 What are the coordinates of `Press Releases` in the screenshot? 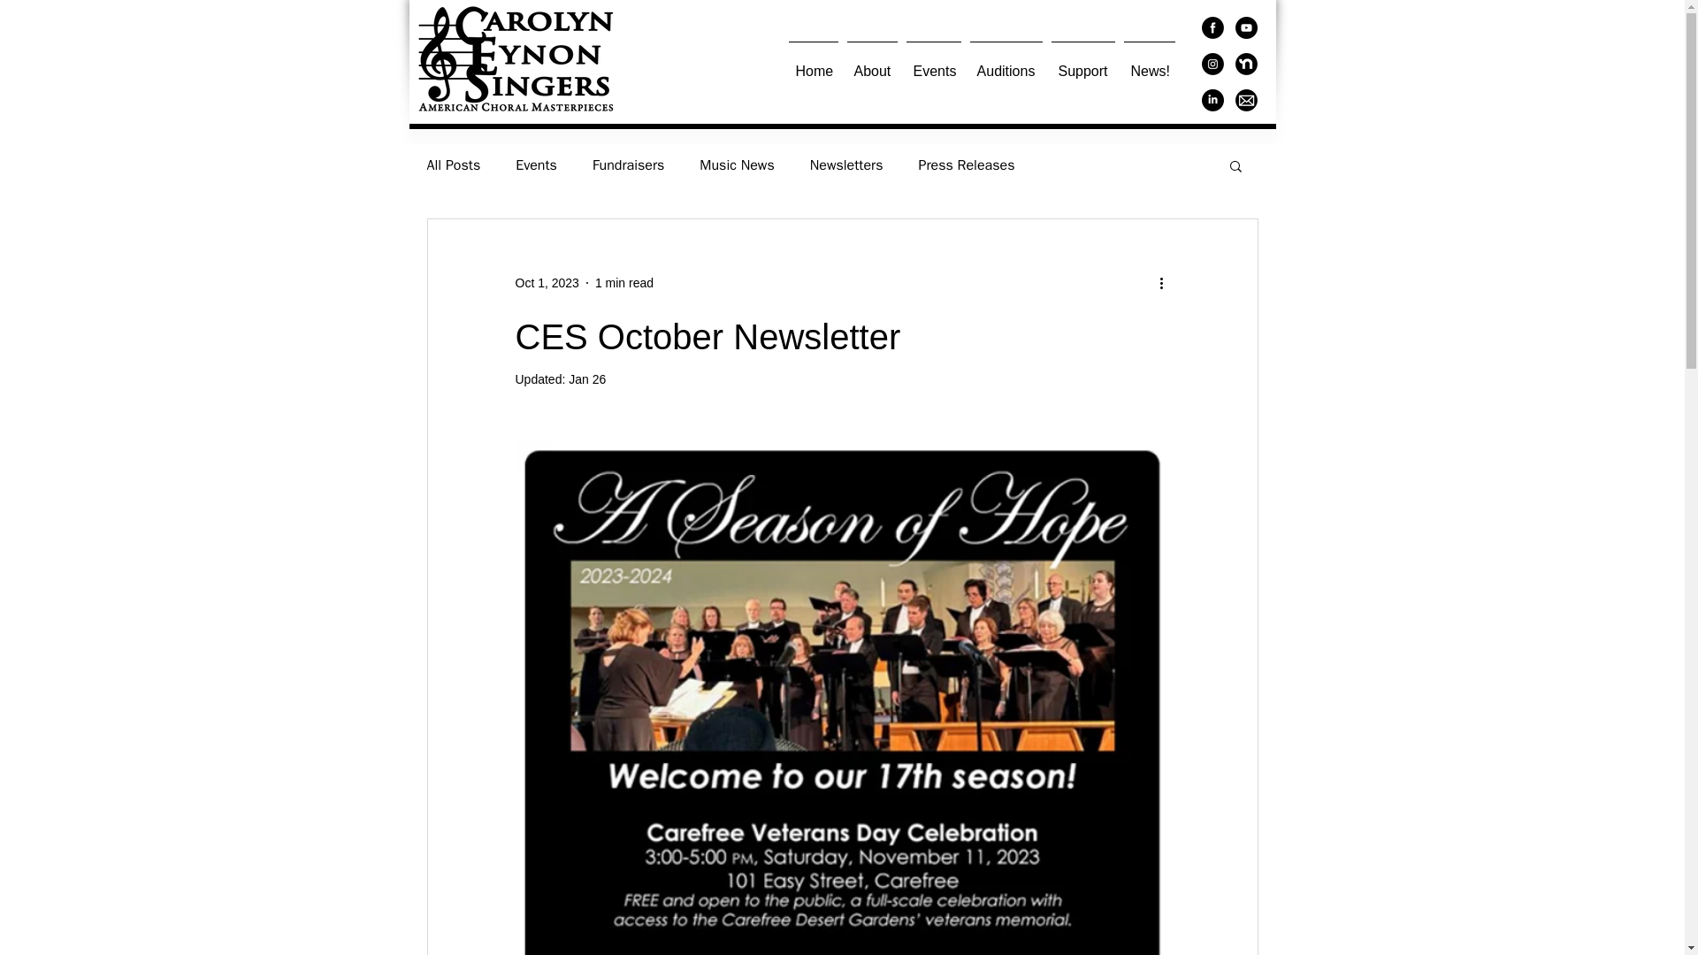 It's located at (966, 164).